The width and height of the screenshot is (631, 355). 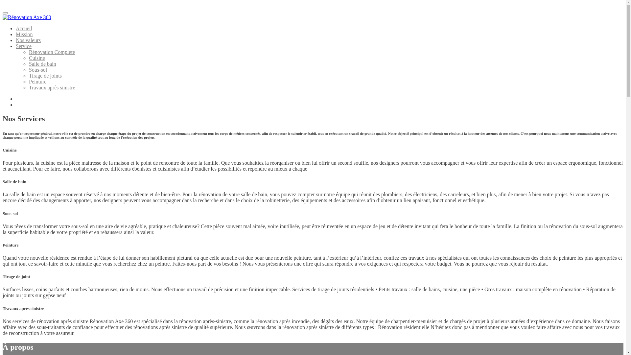 What do you see at coordinates (24, 46) in the screenshot?
I see `Service` at bounding box center [24, 46].